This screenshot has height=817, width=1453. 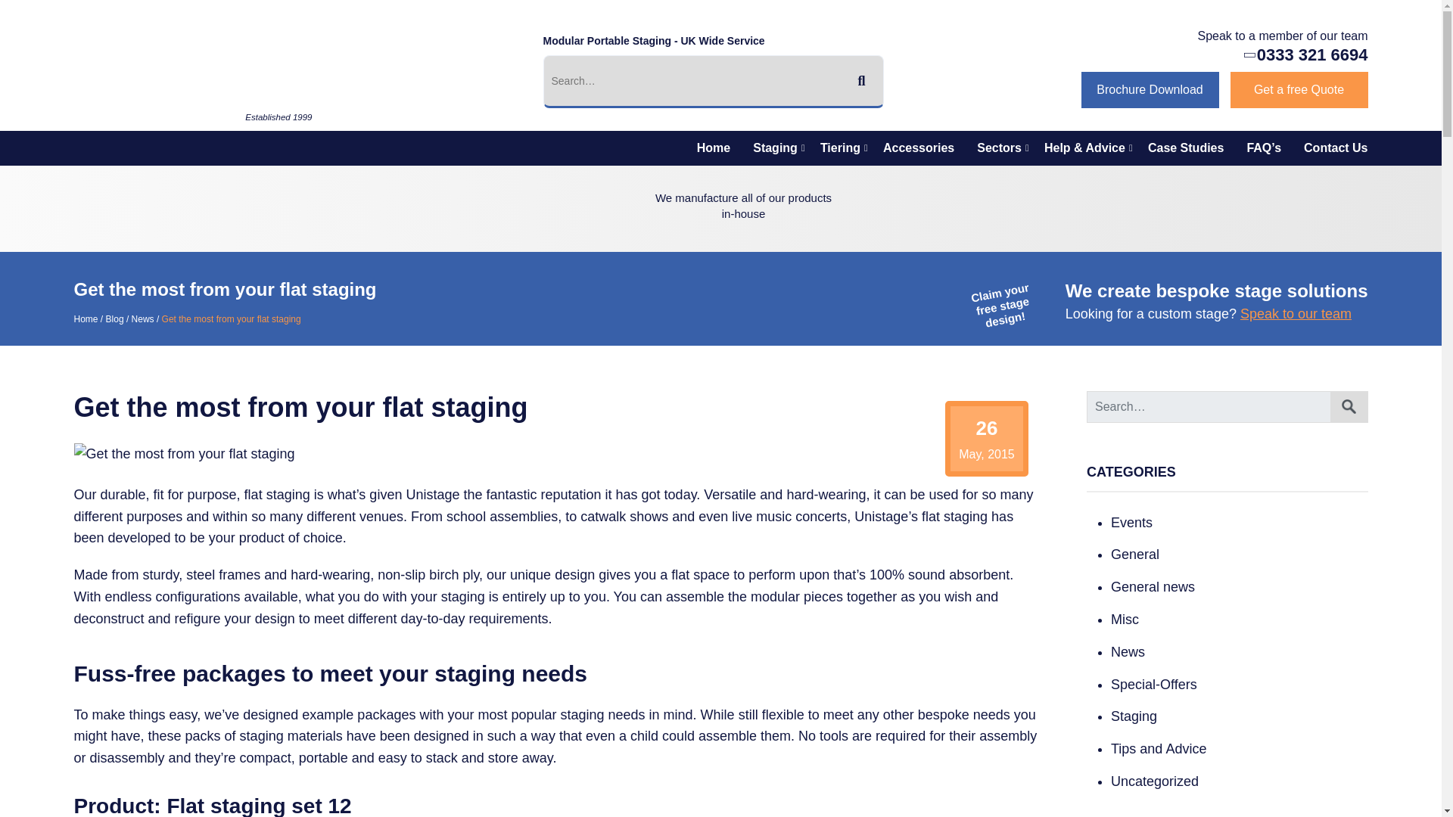 What do you see at coordinates (919, 148) in the screenshot?
I see `Accessories` at bounding box center [919, 148].